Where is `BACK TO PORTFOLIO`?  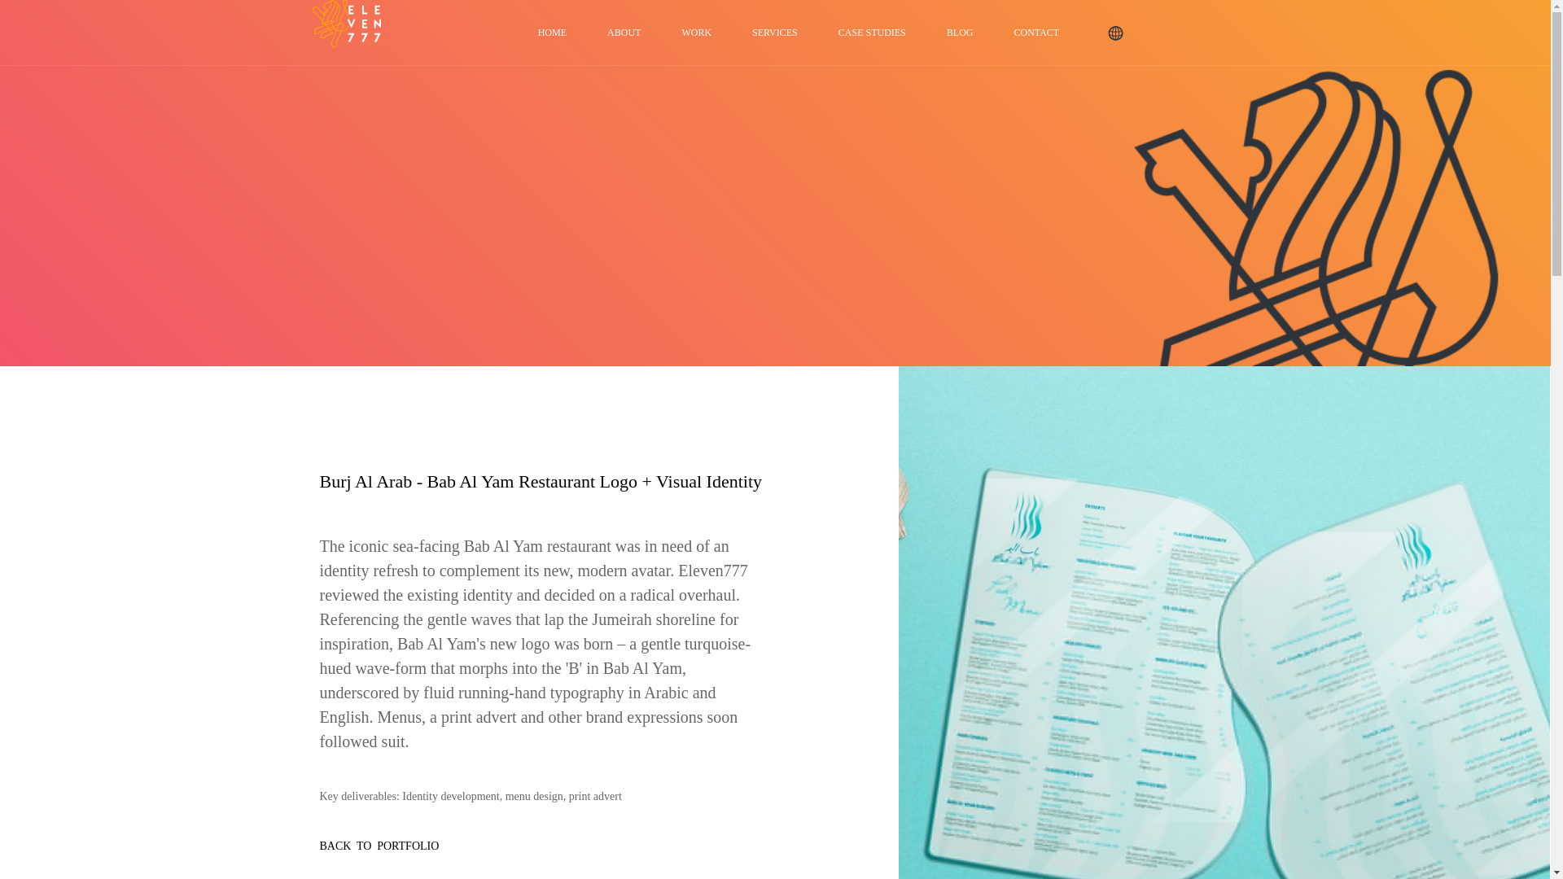 BACK TO PORTFOLIO is located at coordinates (379, 846).